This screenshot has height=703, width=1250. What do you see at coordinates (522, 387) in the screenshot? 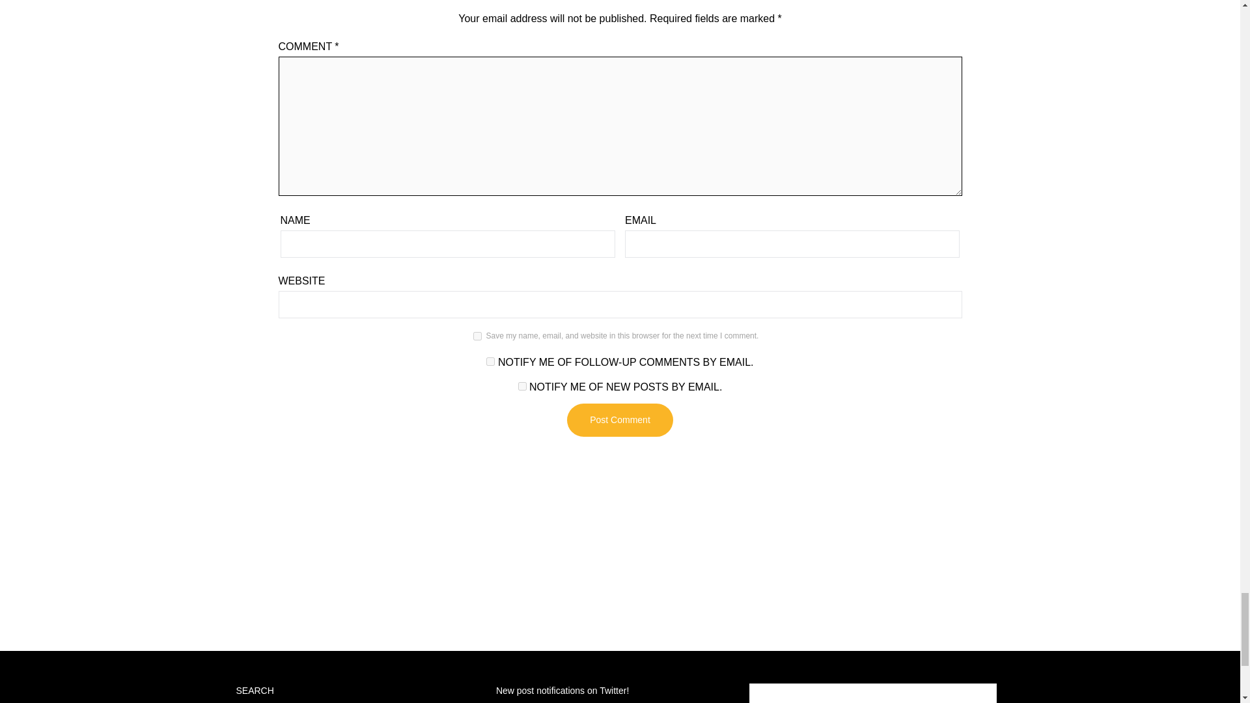
I see `subscribe` at bounding box center [522, 387].